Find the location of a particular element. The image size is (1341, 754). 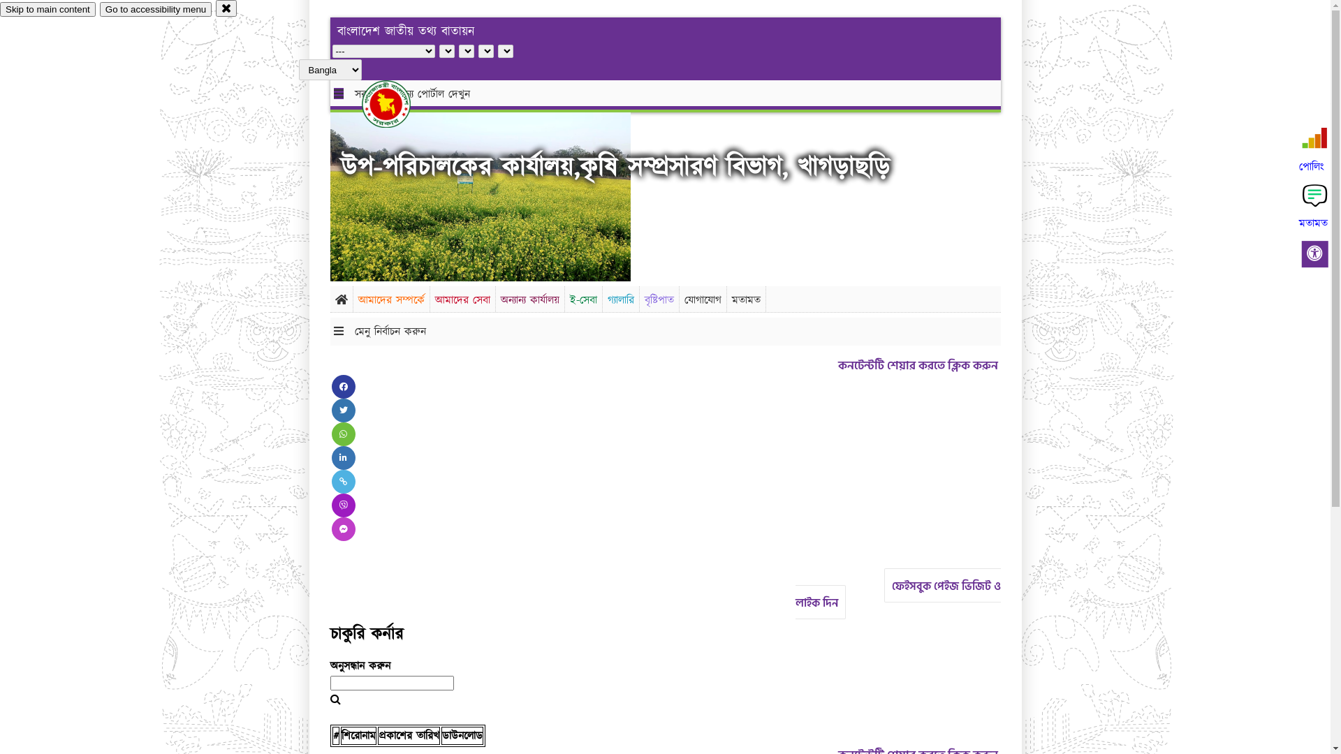

Skip to main content is located at coordinates (47, 10).